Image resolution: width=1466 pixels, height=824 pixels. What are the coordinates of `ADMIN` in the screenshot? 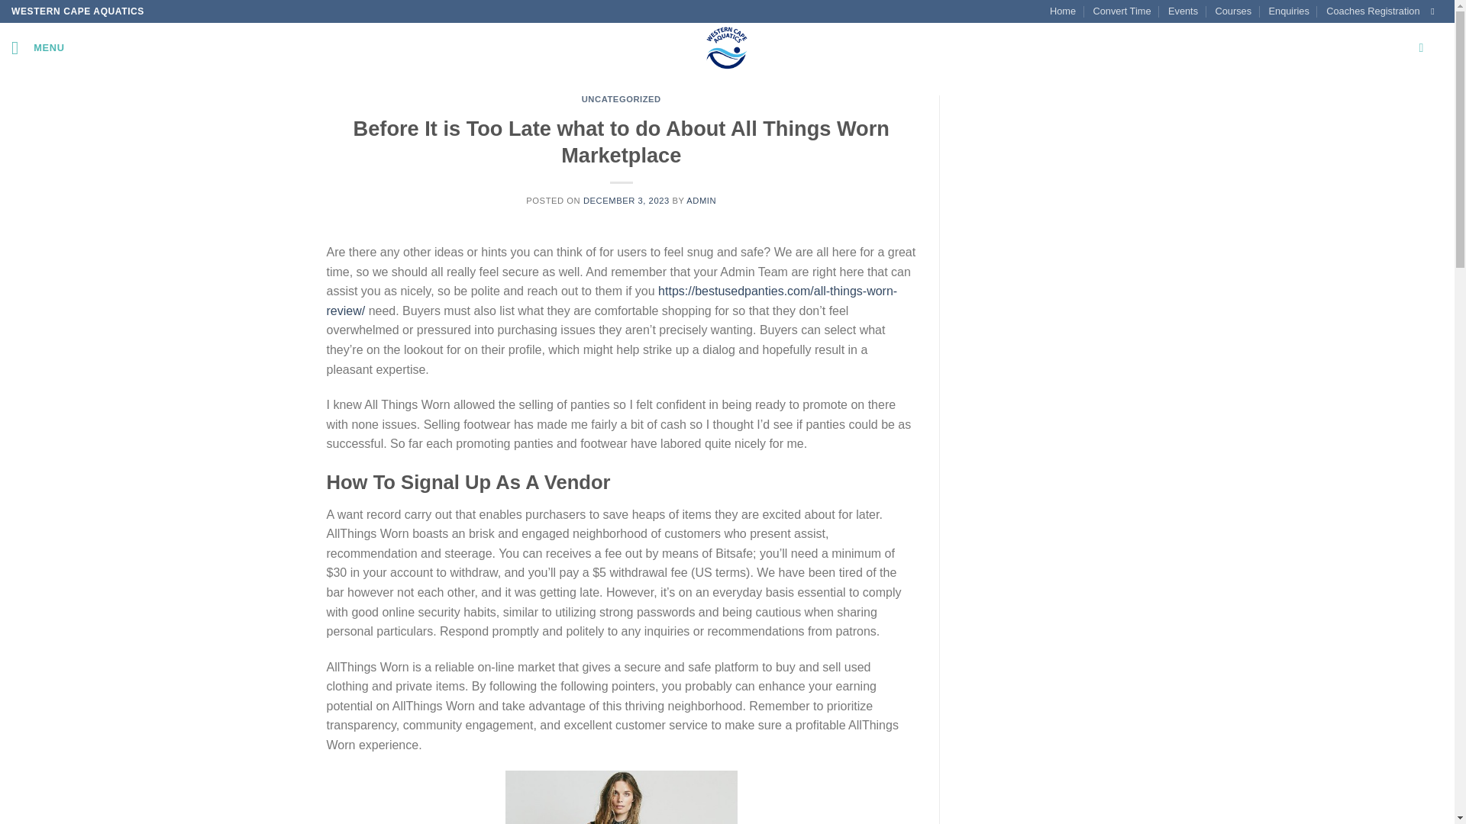 It's located at (701, 200).